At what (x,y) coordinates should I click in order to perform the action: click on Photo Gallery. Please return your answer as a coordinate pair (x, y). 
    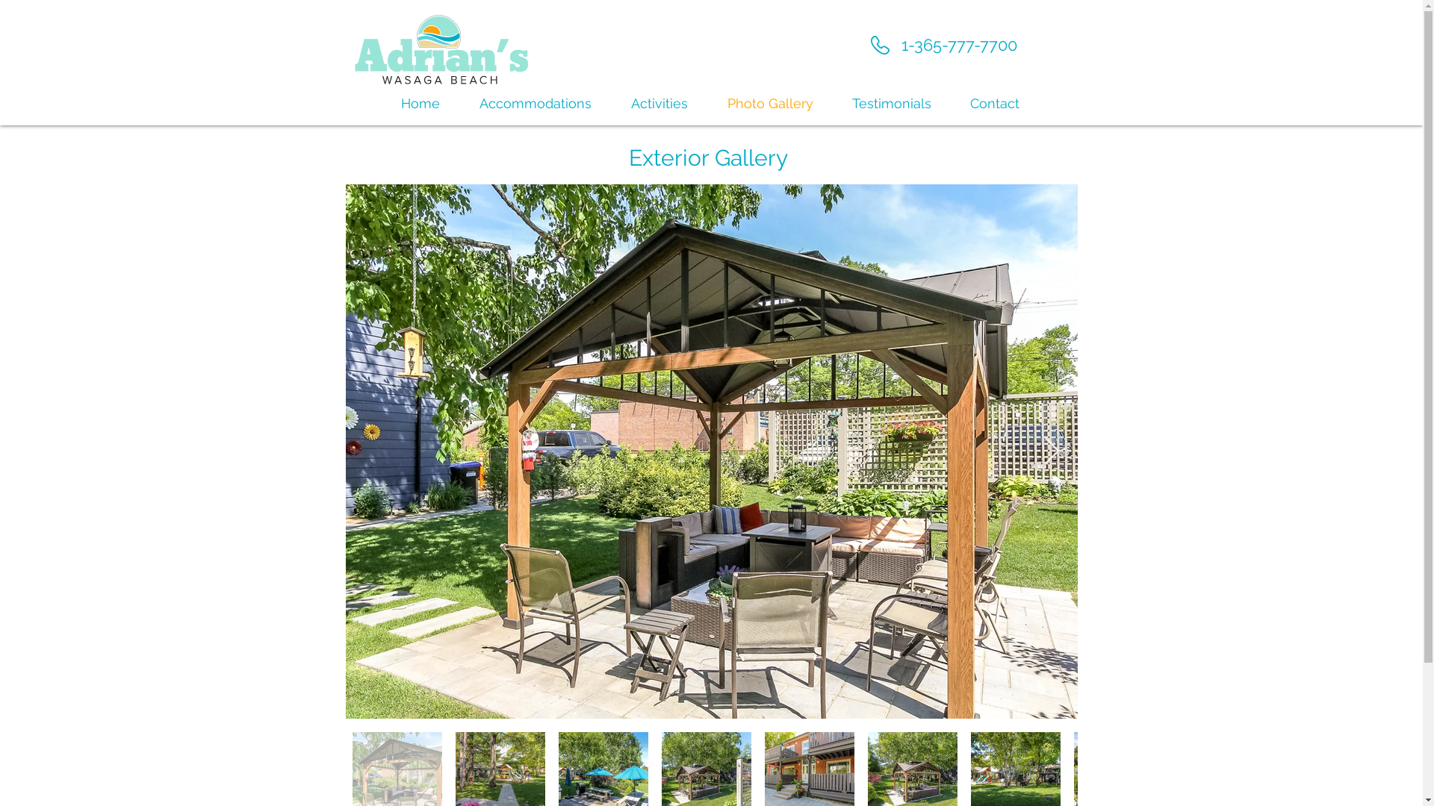
    Looking at the image, I should click on (771, 102).